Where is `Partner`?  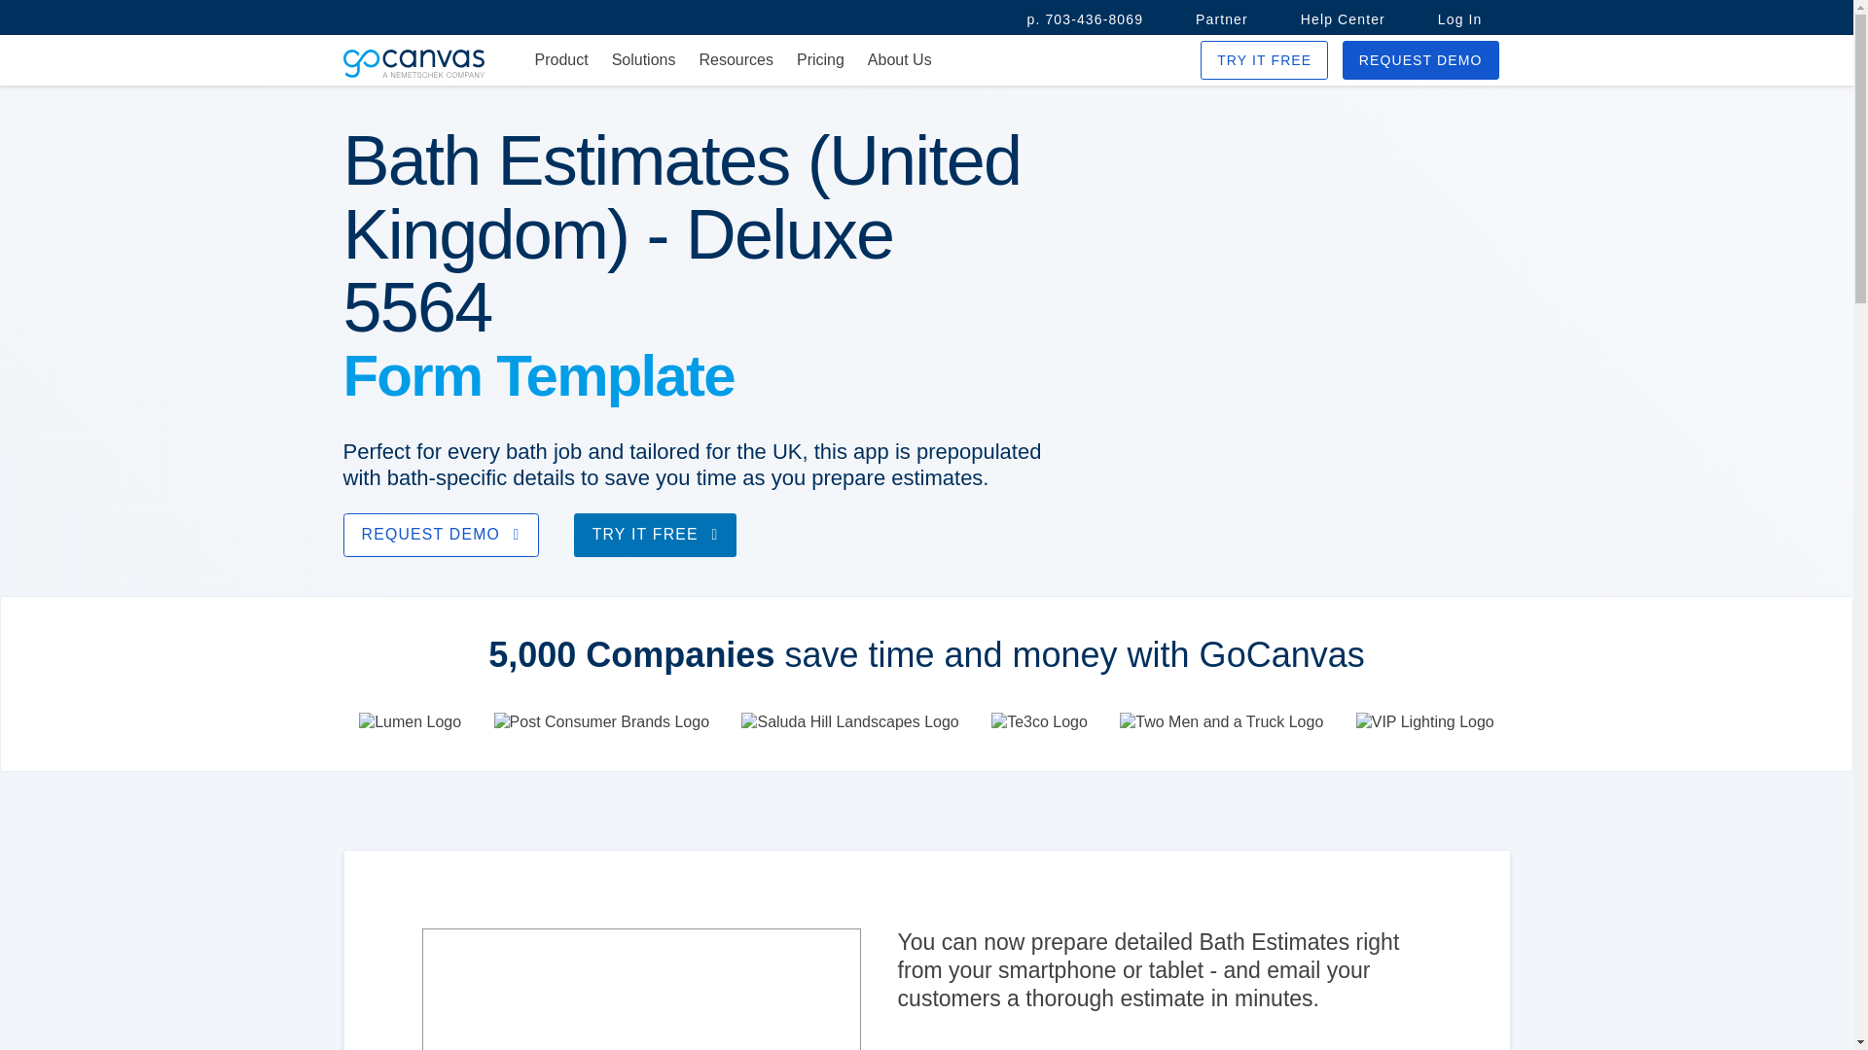
Partner is located at coordinates (1221, 19).